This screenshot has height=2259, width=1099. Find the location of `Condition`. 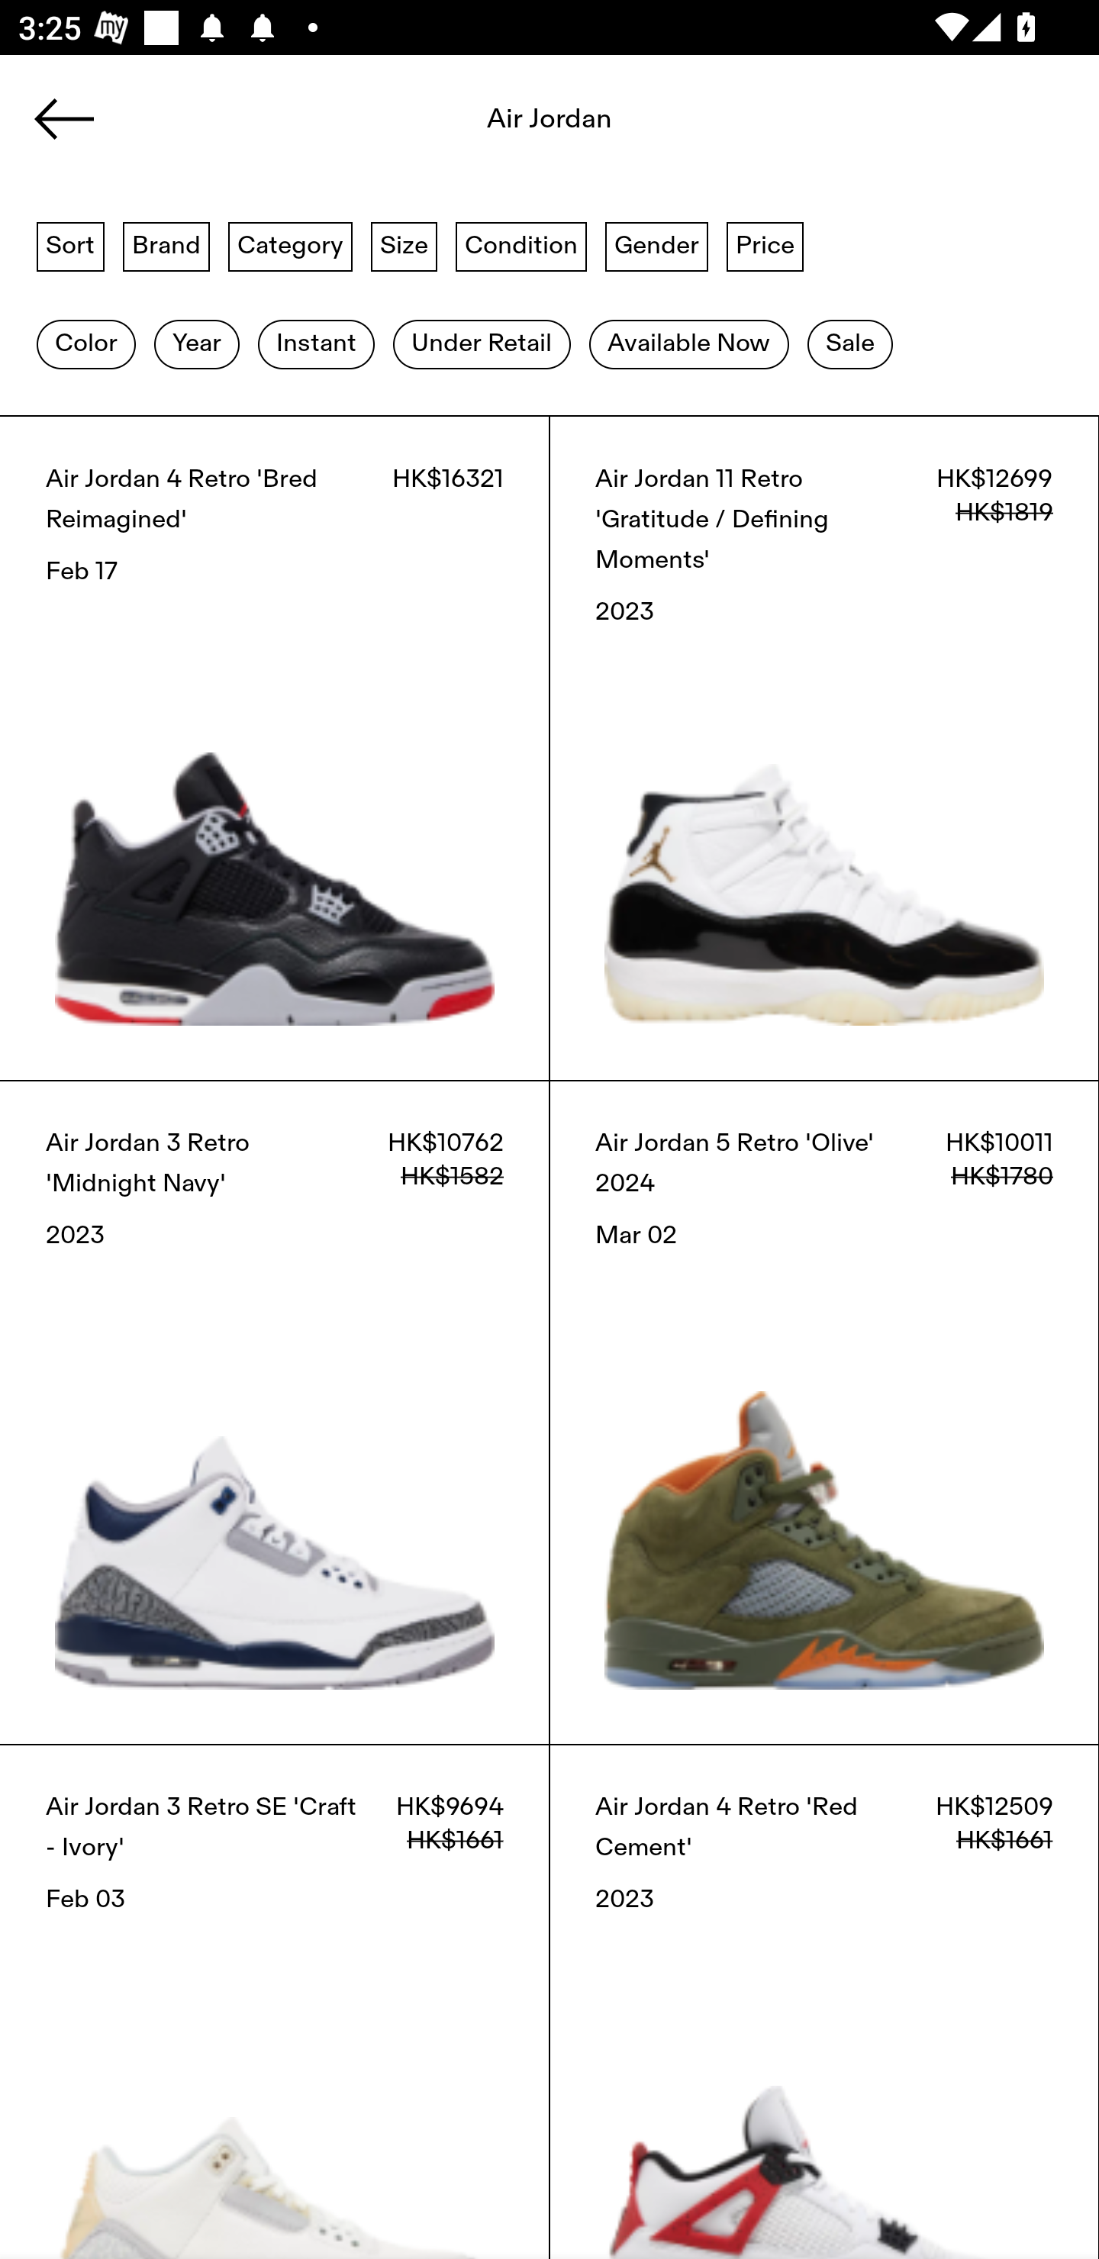

Condition is located at coordinates (520, 245).